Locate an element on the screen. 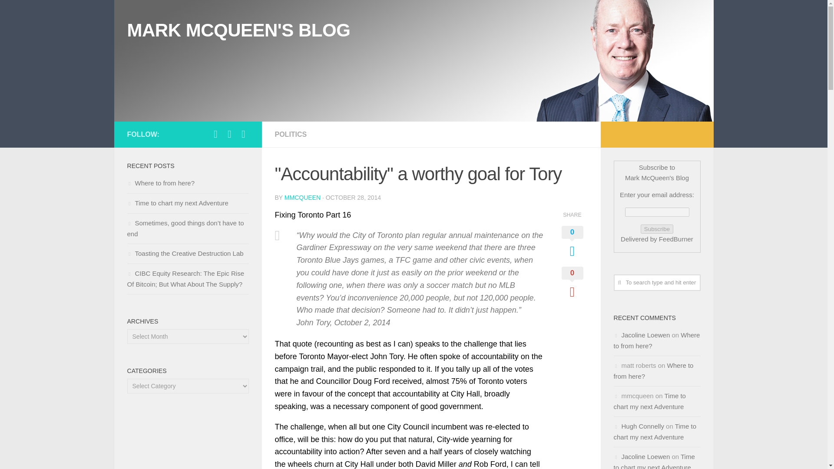 This screenshot has width=834, height=469. Where to from here? is located at coordinates (160, 182).